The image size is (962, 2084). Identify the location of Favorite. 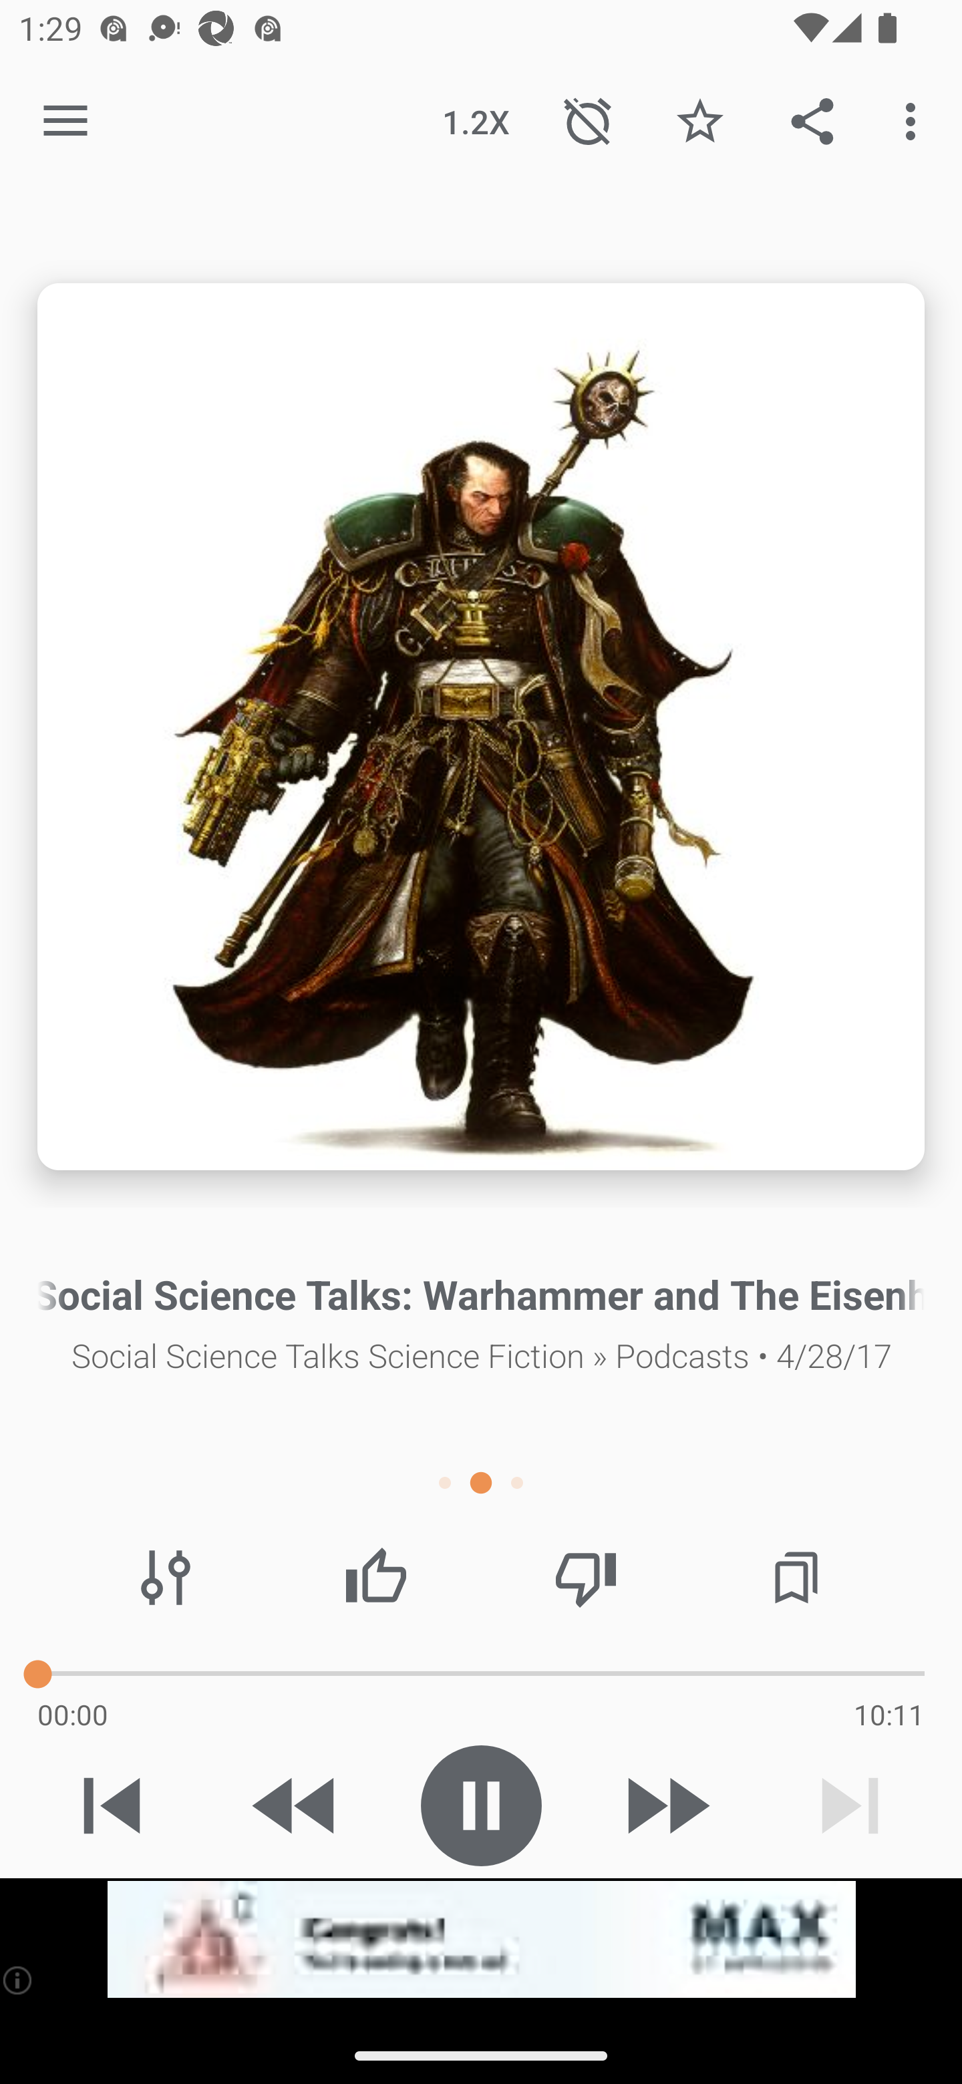
(699, 120).